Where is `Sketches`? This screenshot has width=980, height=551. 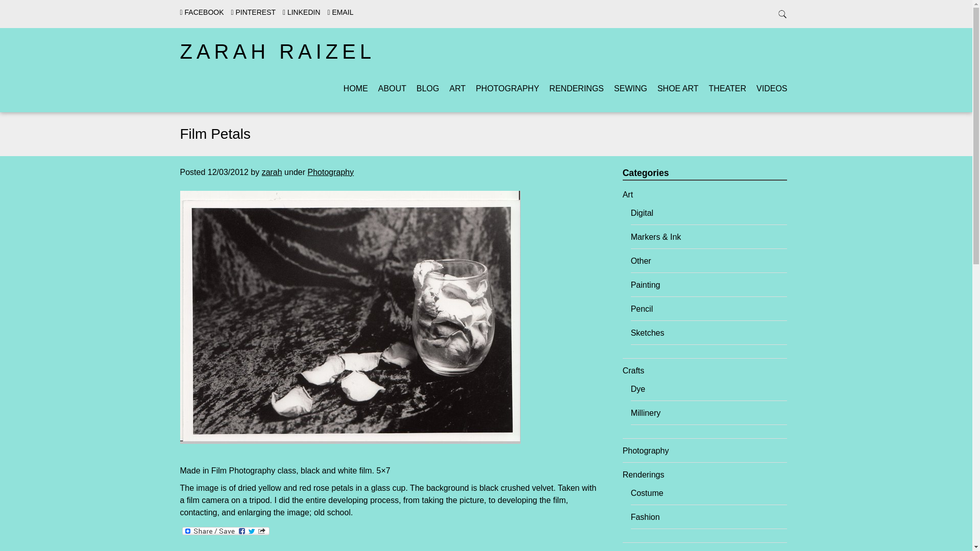
Sketches is located at coordinates (647, 333).